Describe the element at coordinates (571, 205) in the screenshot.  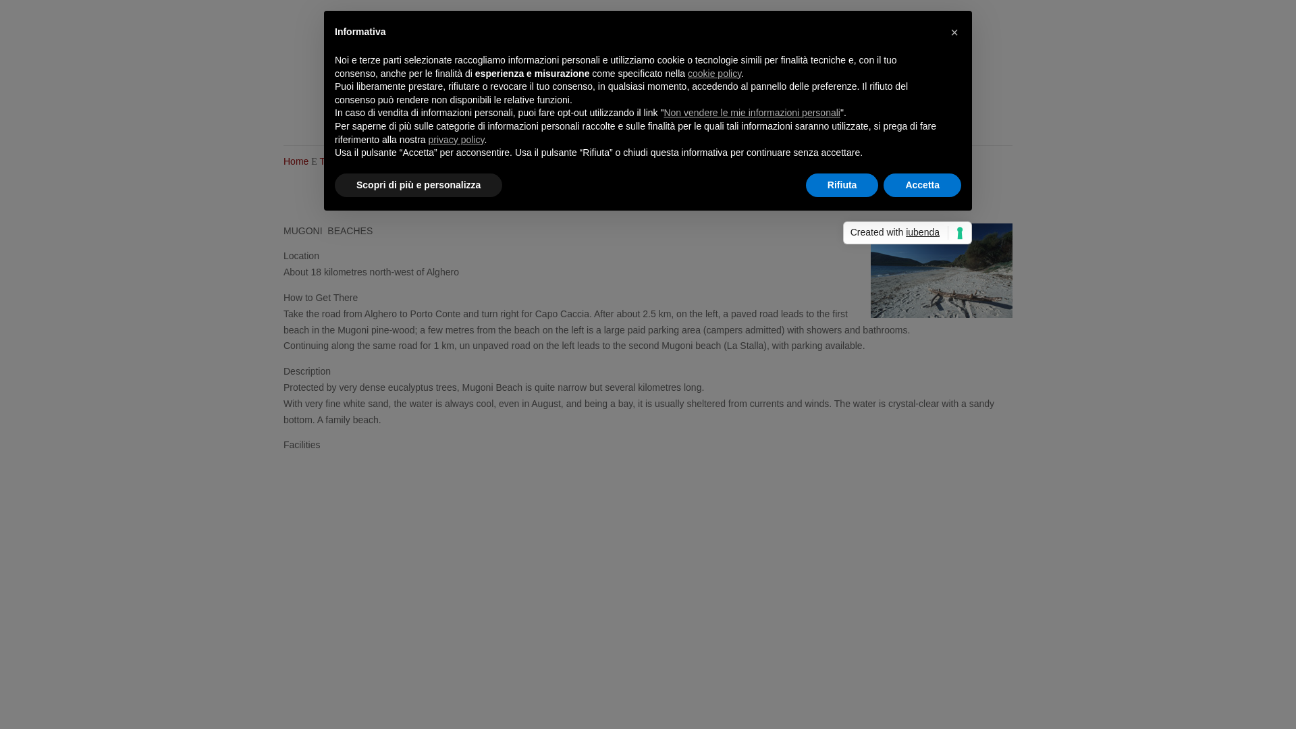
I see `first page` at that location.